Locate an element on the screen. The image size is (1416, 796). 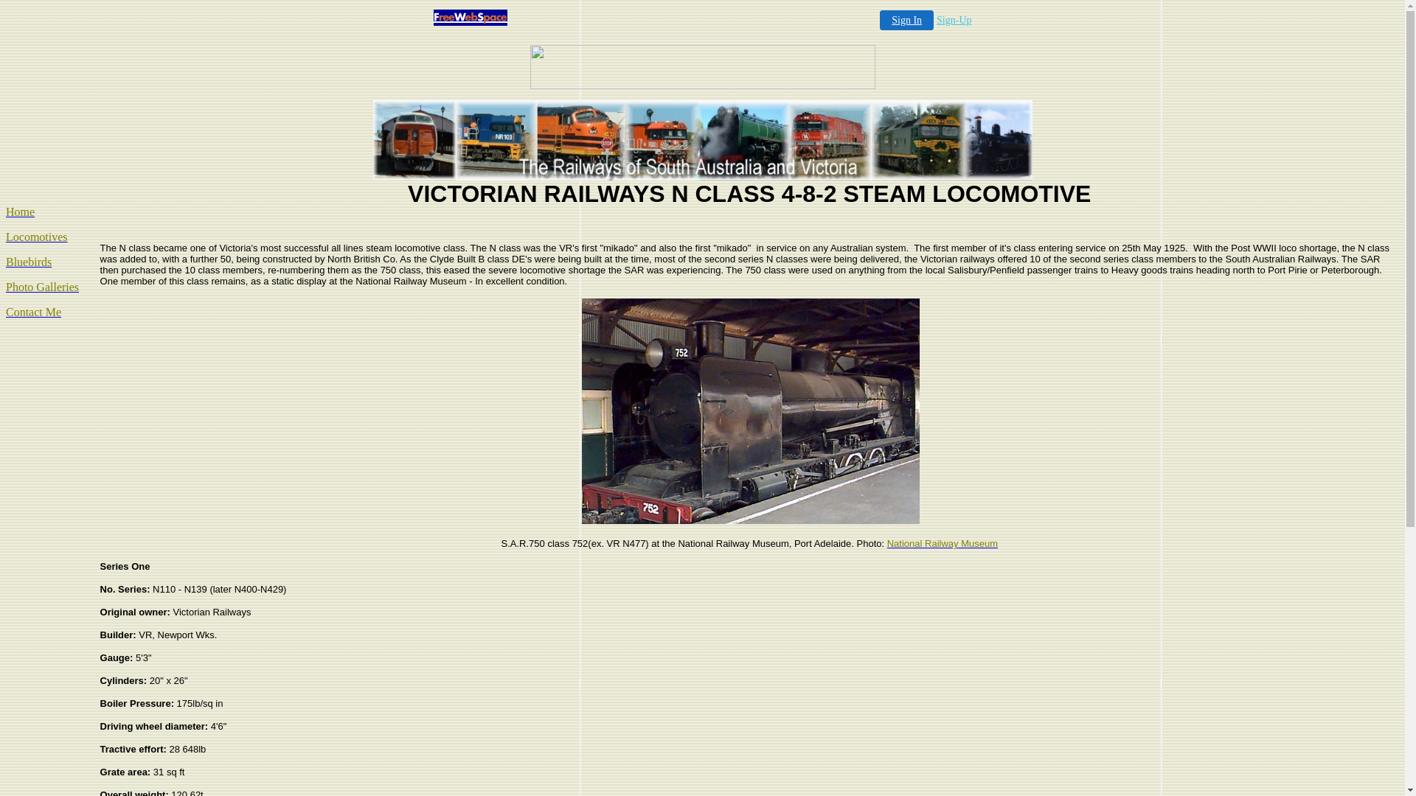
National Railway Museum is located at coordinates (943, 544).